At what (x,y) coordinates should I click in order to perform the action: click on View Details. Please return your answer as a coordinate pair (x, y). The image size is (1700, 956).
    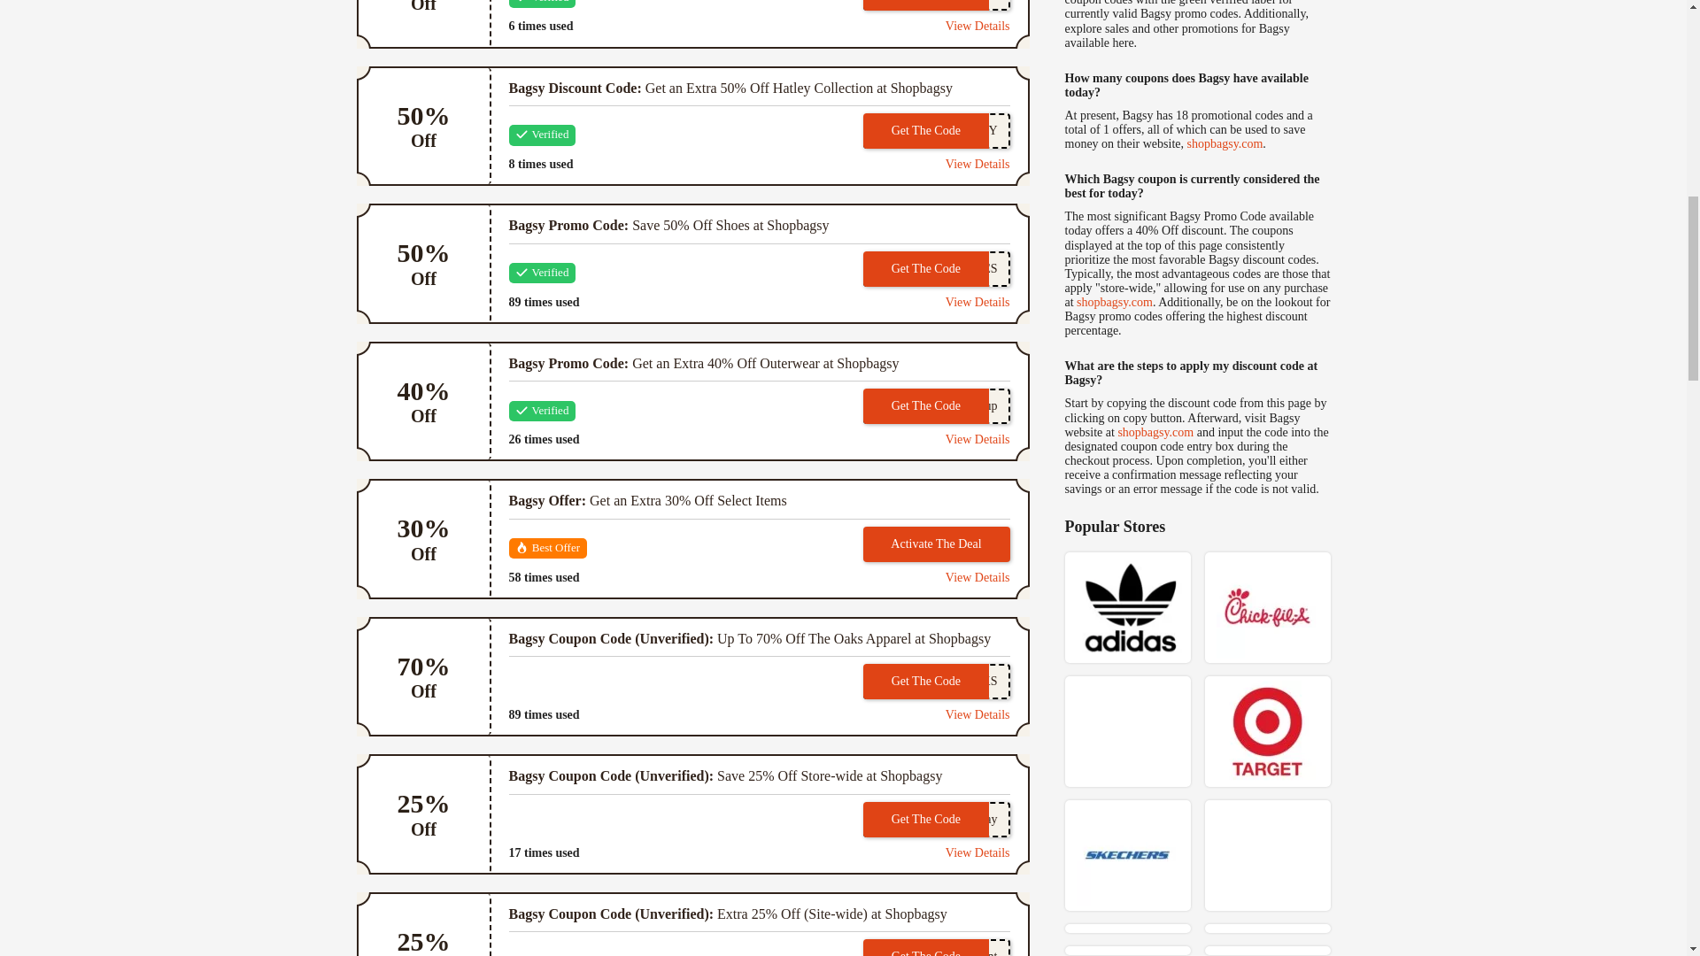
    Looking at the image, I should click on (977, 165).